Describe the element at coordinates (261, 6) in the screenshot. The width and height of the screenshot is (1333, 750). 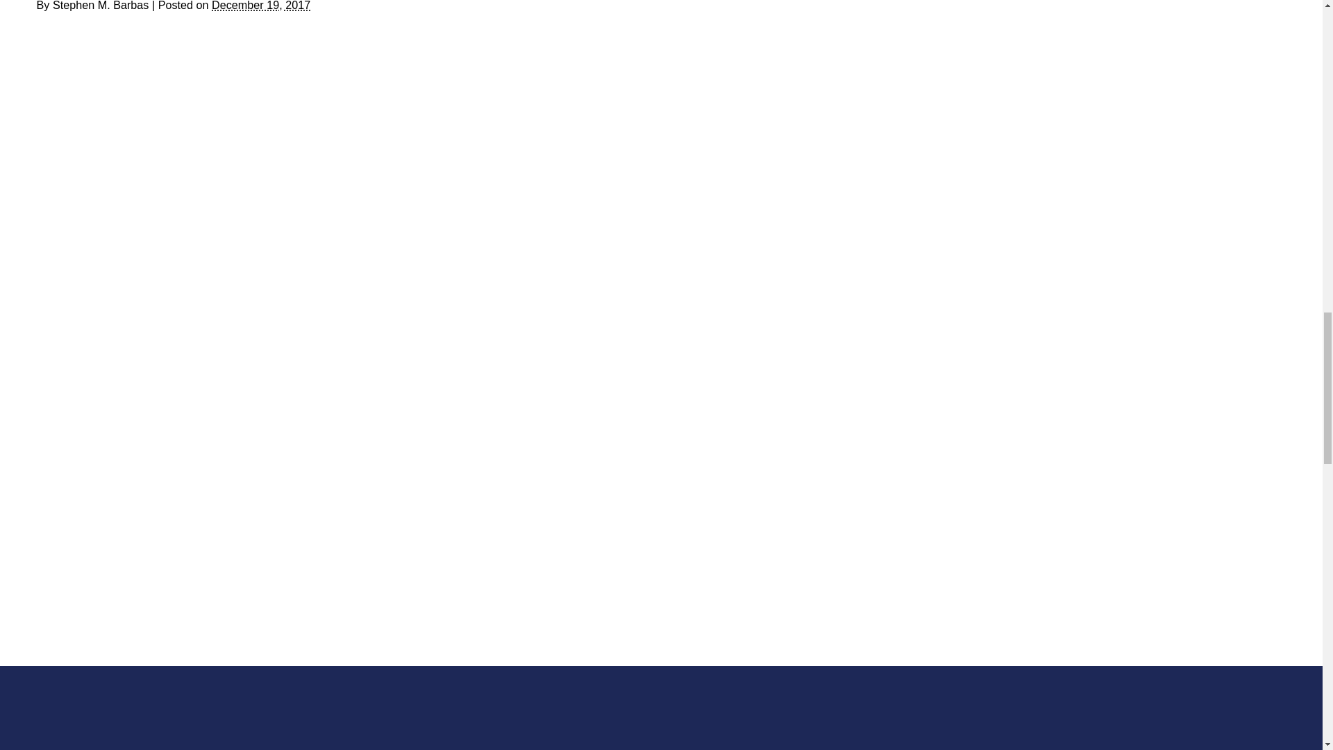
I see `2017-12-19T06:48:28-0800` at that location.